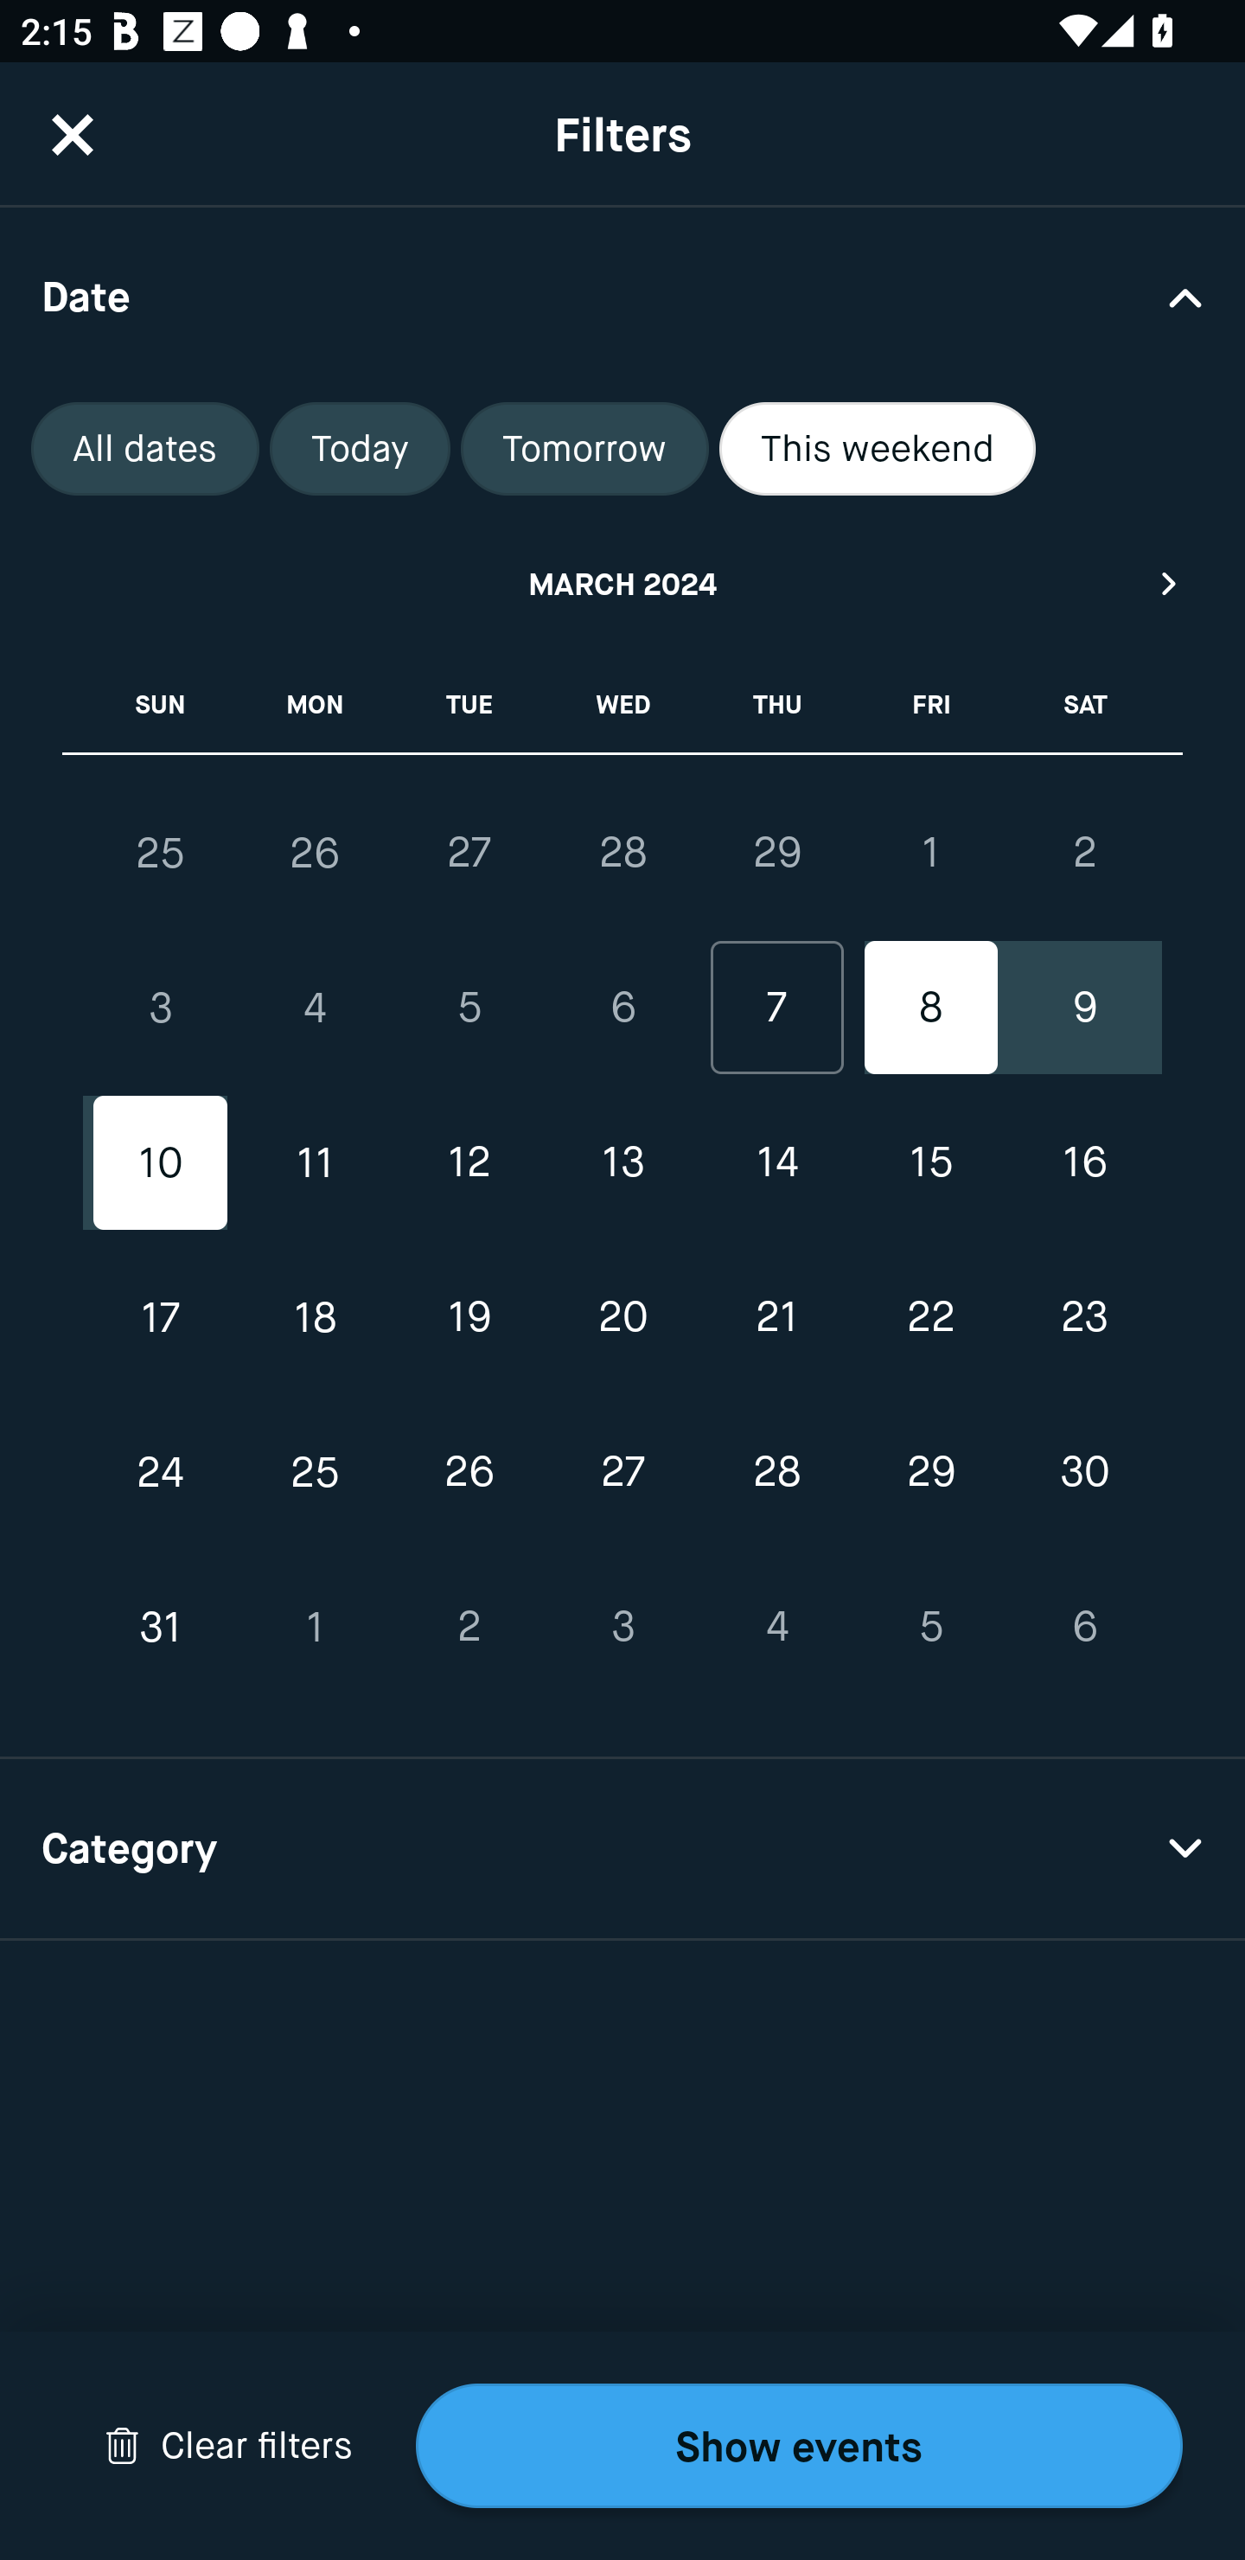  What do you see at coordinates (161, 853) in the screenshot?
I see `25` at bounding box center [161, 853].